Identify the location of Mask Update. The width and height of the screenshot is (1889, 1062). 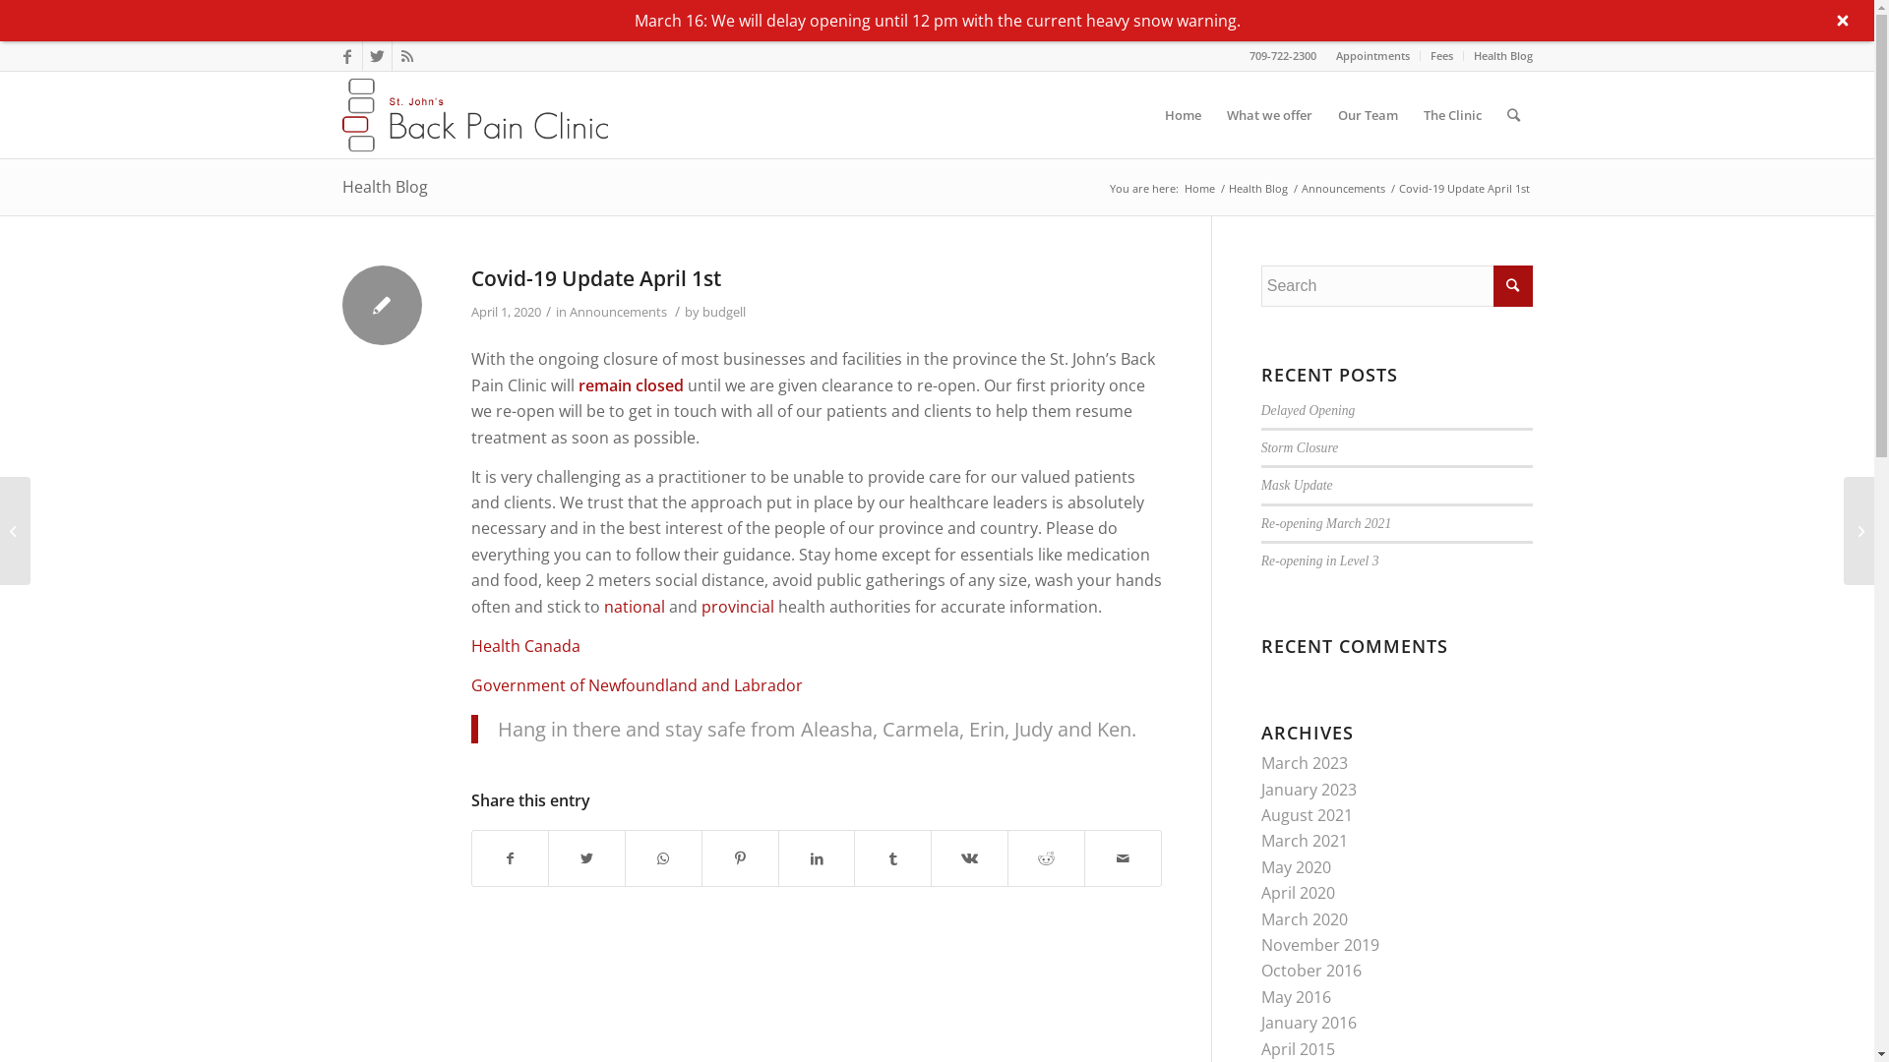
(1297, 486).